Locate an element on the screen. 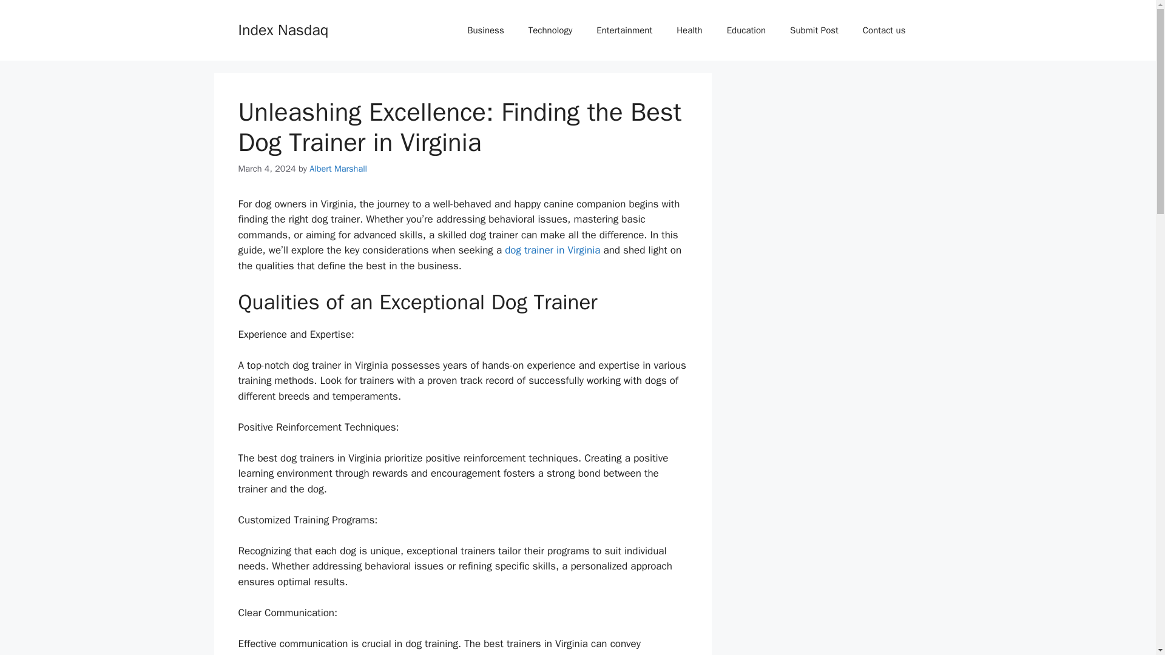 The height and width of the screenshot is (655, 1165). Technology is located at coordinates (550, 30).